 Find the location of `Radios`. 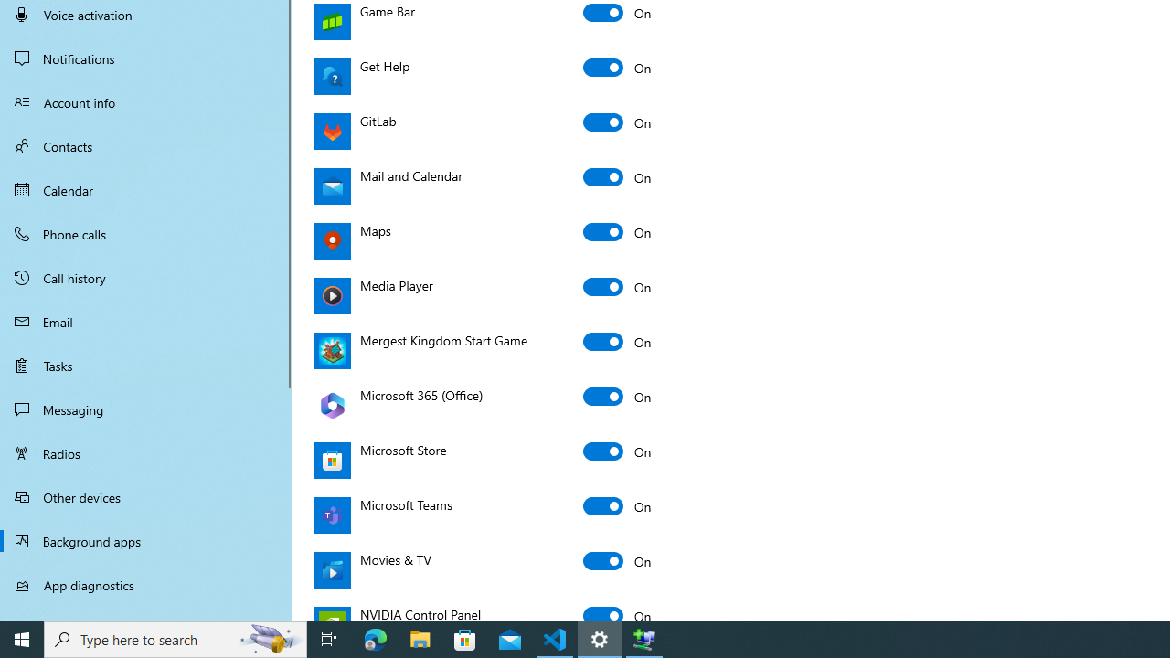

Radios is located at coordinates (146, 453).